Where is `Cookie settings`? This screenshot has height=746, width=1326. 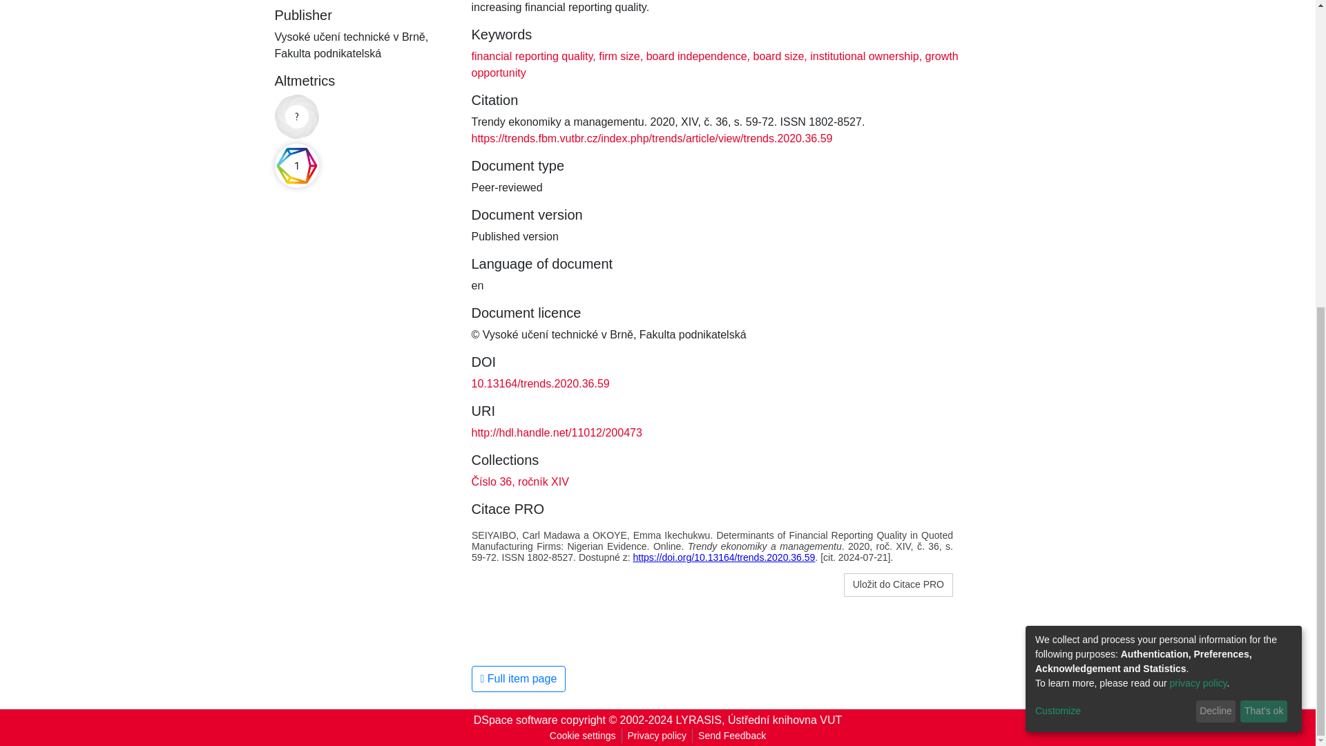
Cookie settings is located at coordinates (583, 736).